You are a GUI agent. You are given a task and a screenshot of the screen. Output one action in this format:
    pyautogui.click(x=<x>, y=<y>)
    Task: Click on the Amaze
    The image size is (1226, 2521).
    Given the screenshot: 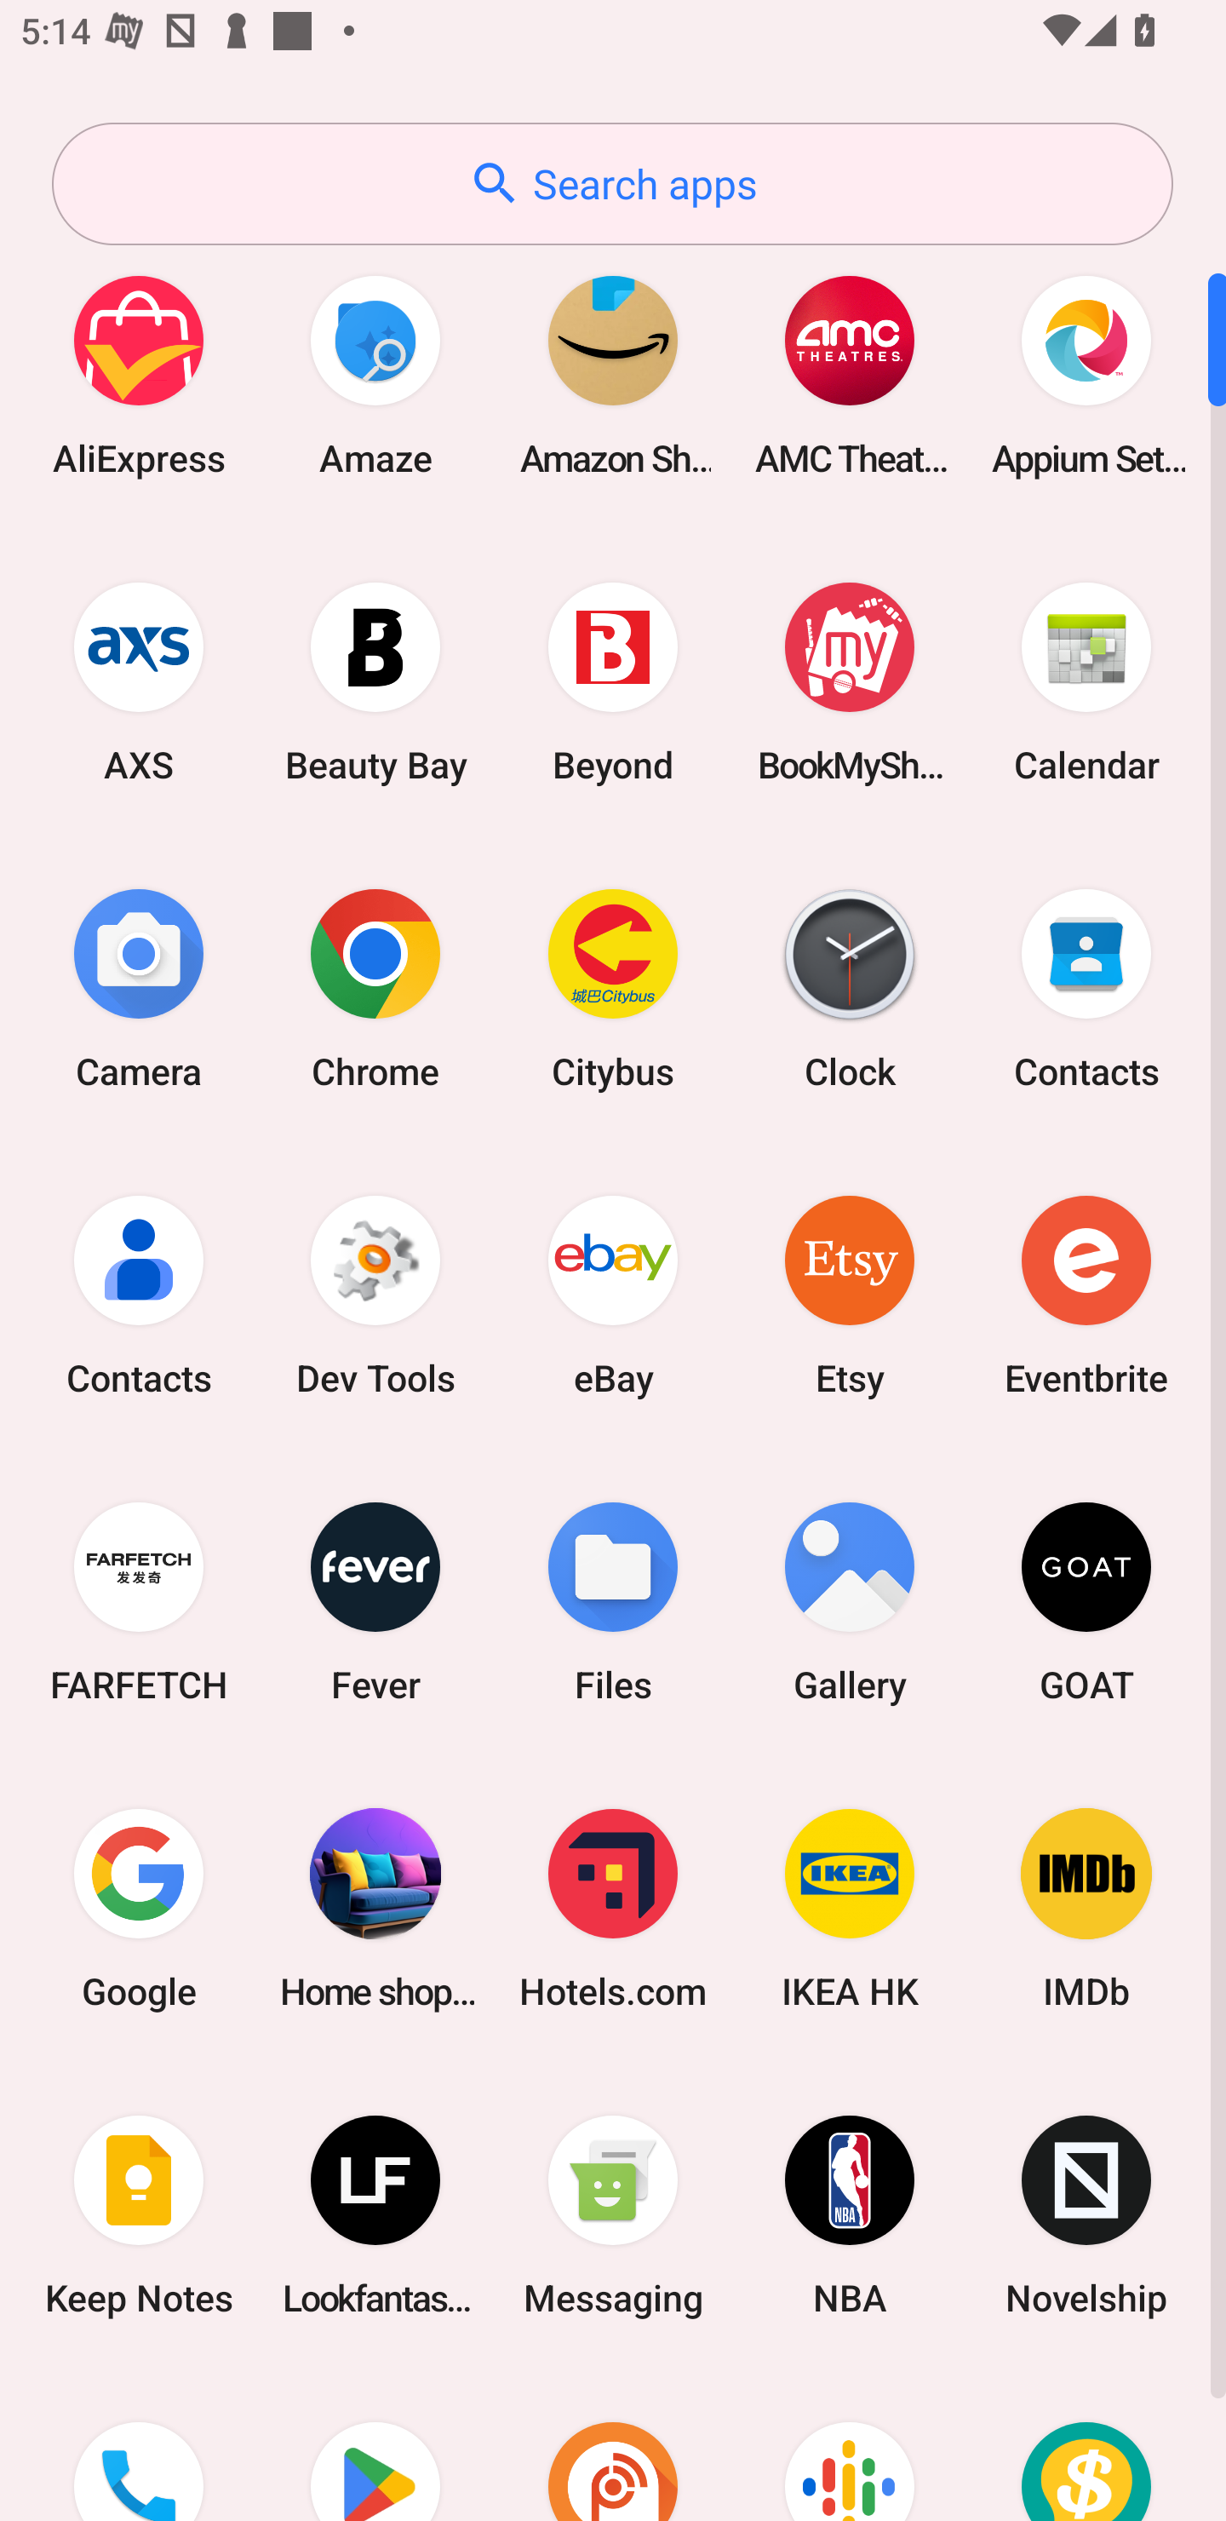 What is the action you would take?
    pyautogui.click(x=375, y=375)
    